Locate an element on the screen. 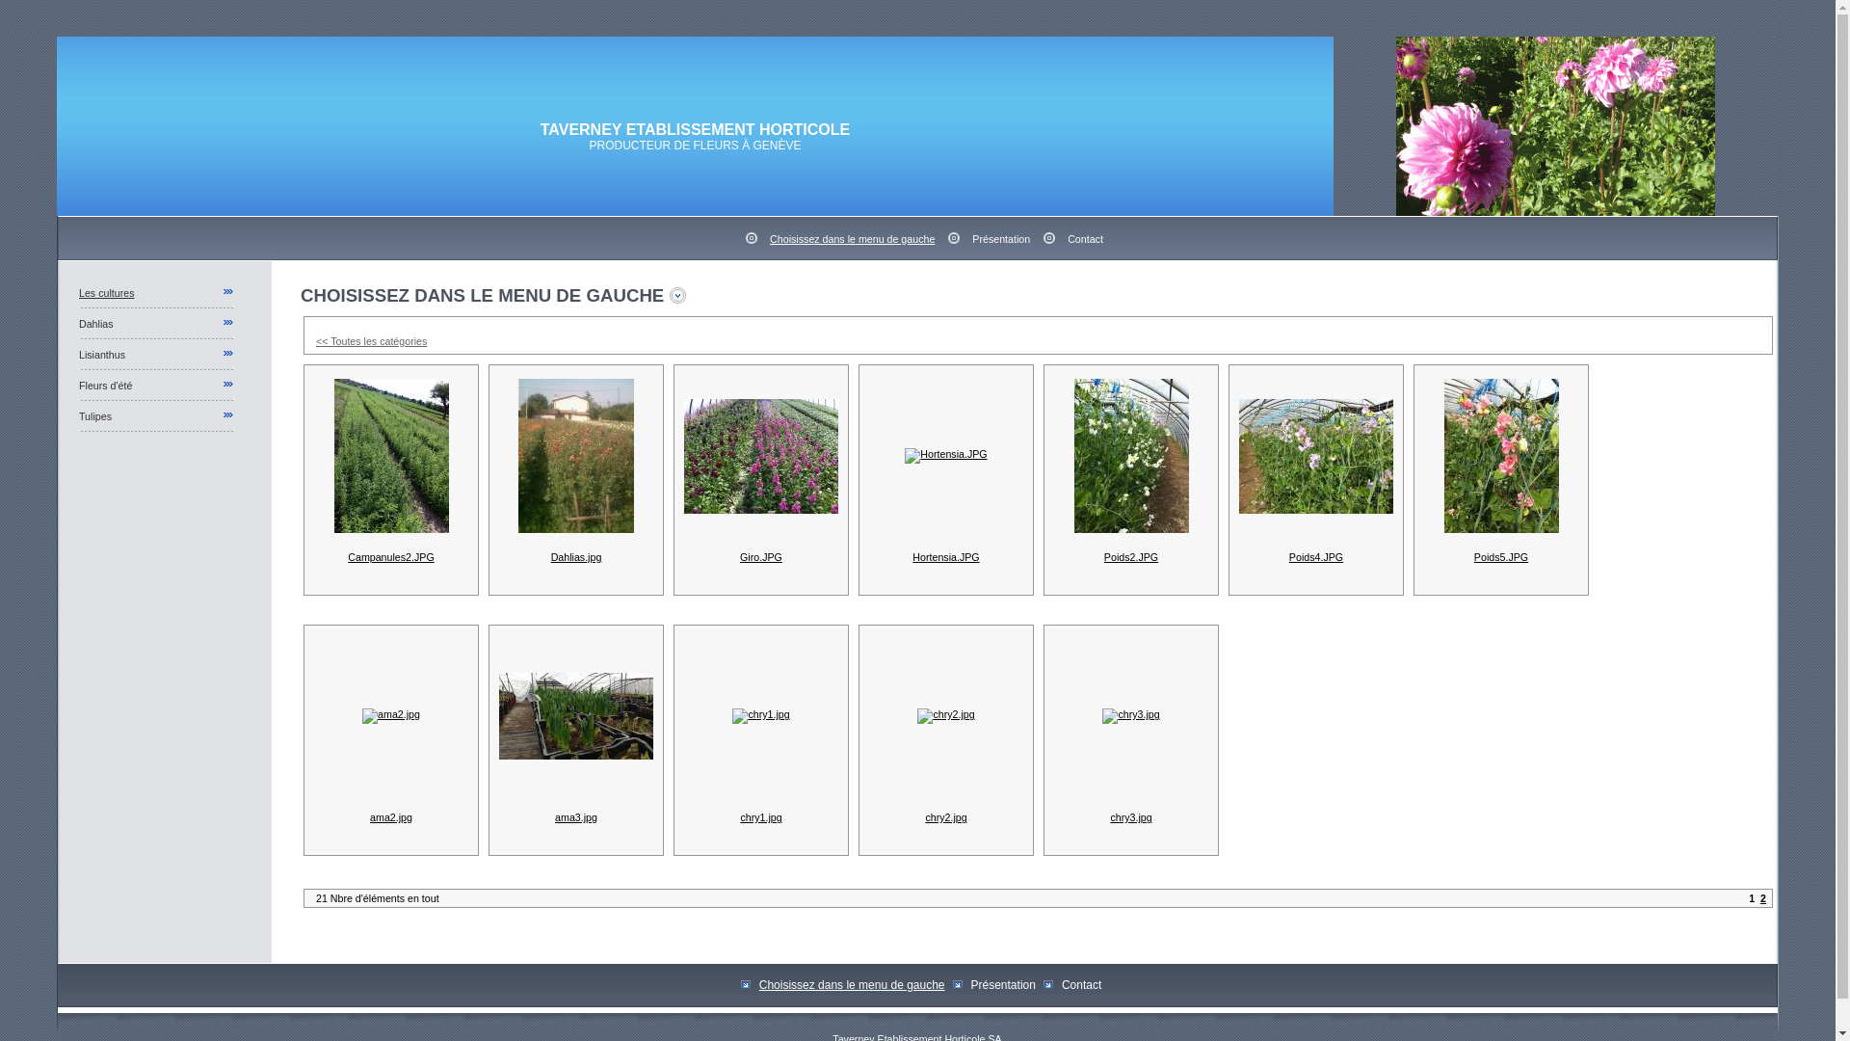  Dahlias.jpg is located at coordinates (576, 557).